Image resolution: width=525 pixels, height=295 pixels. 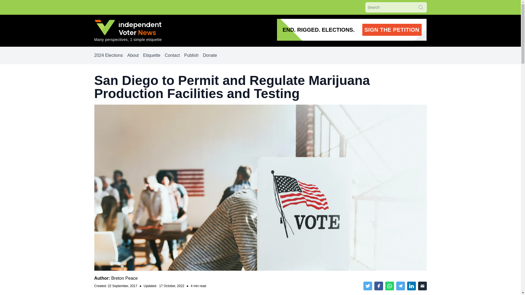 I want to click on Donate, so click(x=210, y=55).